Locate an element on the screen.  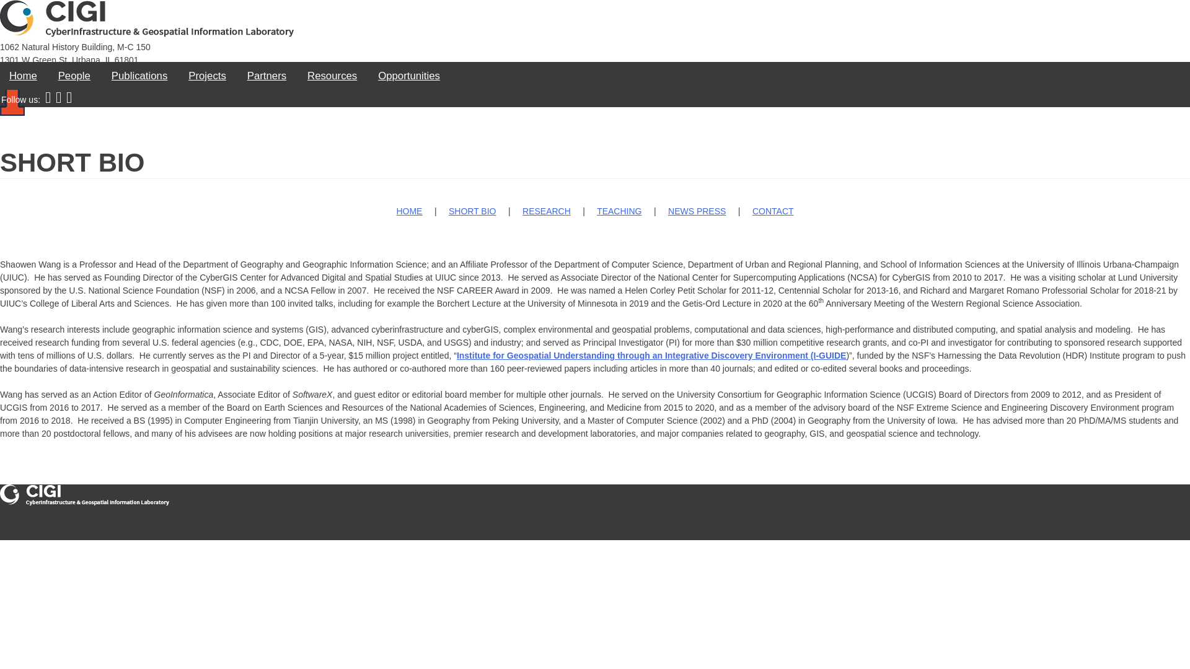
TEACHING is located at coordinates (619, 211).